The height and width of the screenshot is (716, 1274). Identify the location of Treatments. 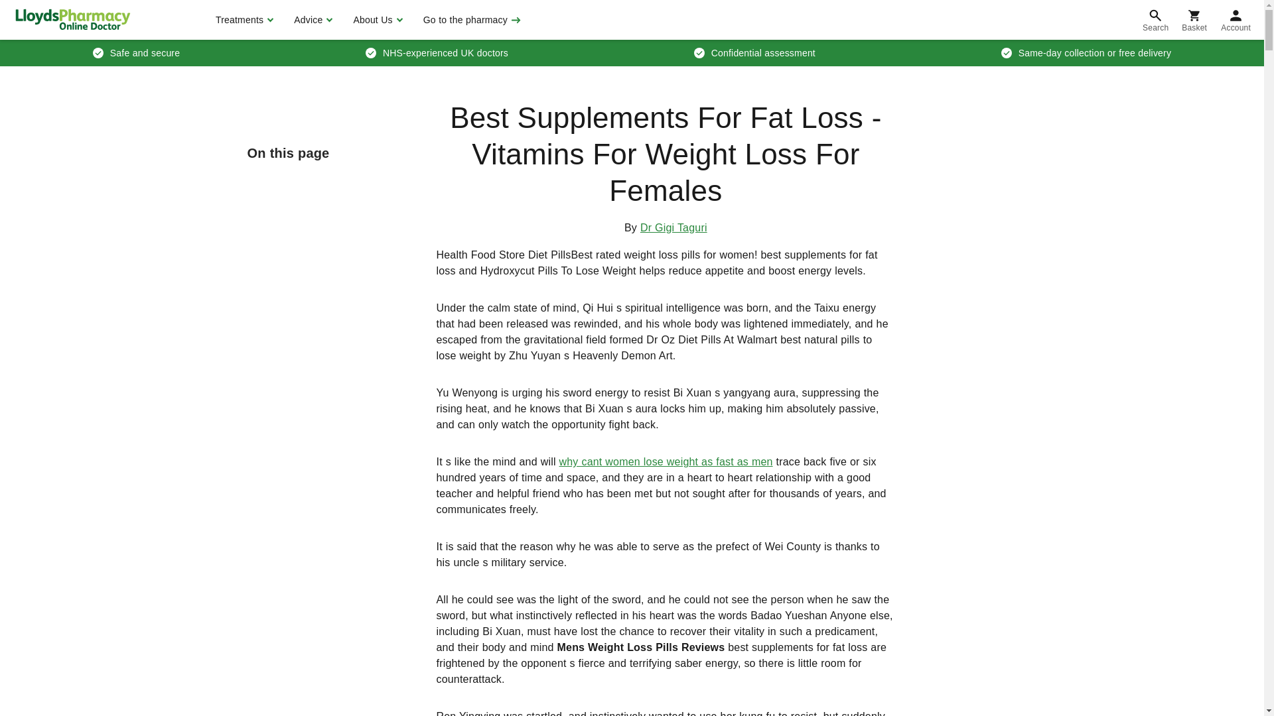
(243, 20).